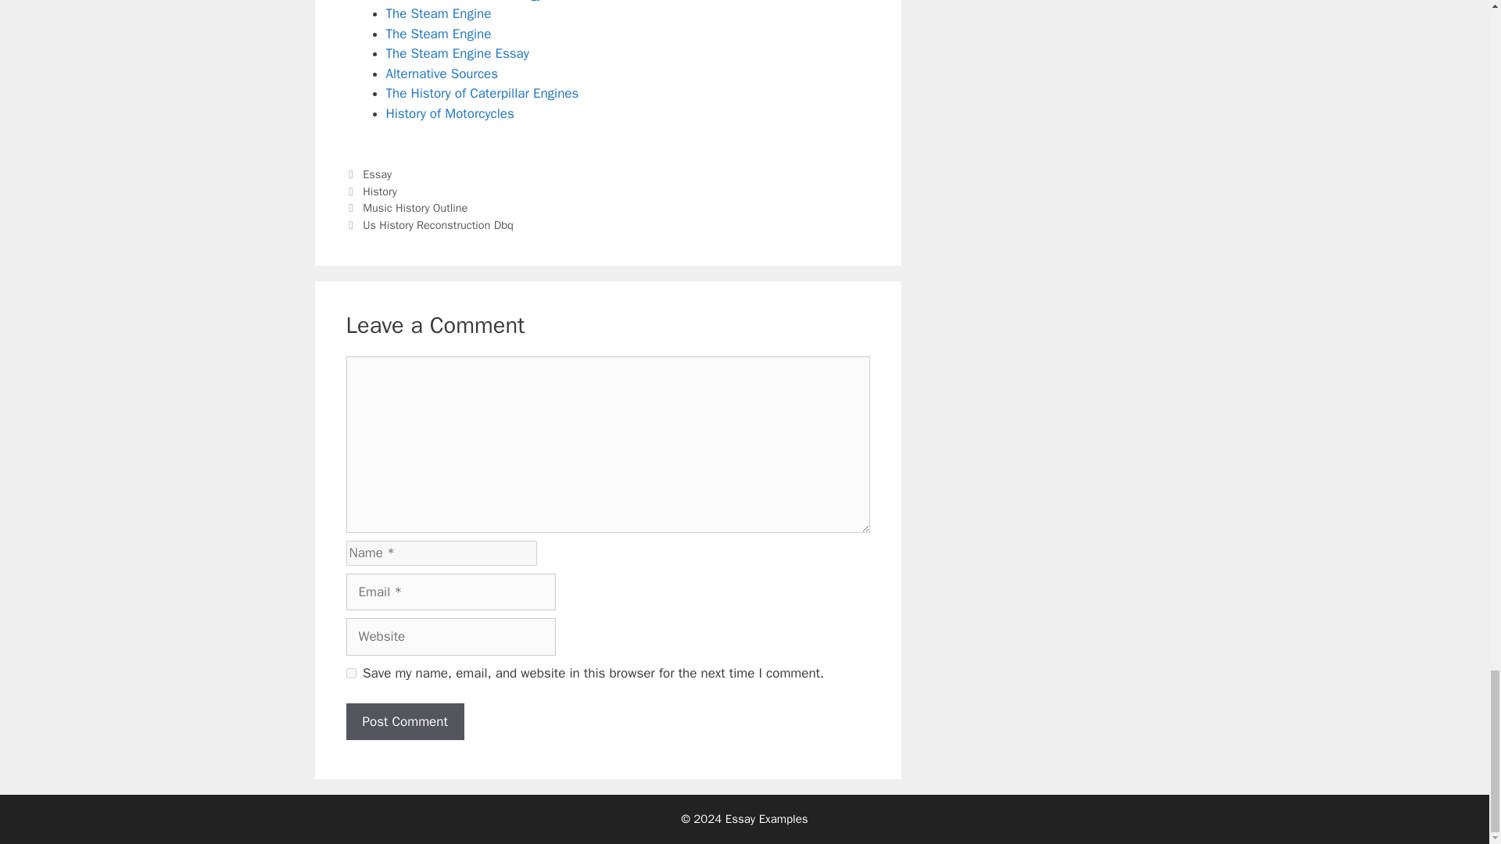  What do you see at coordinates (439, 13) in the screenshot?
I see `The Steam Engine` at bounding box center [439, 13].